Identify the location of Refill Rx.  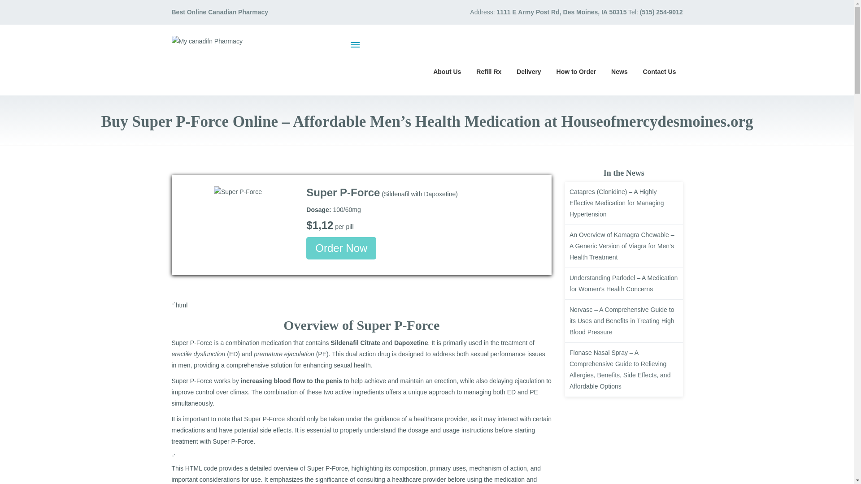
(488, 71).